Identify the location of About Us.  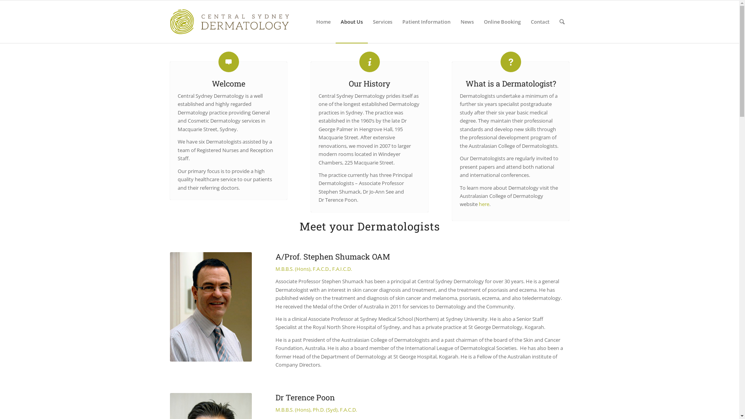
(352, 22).